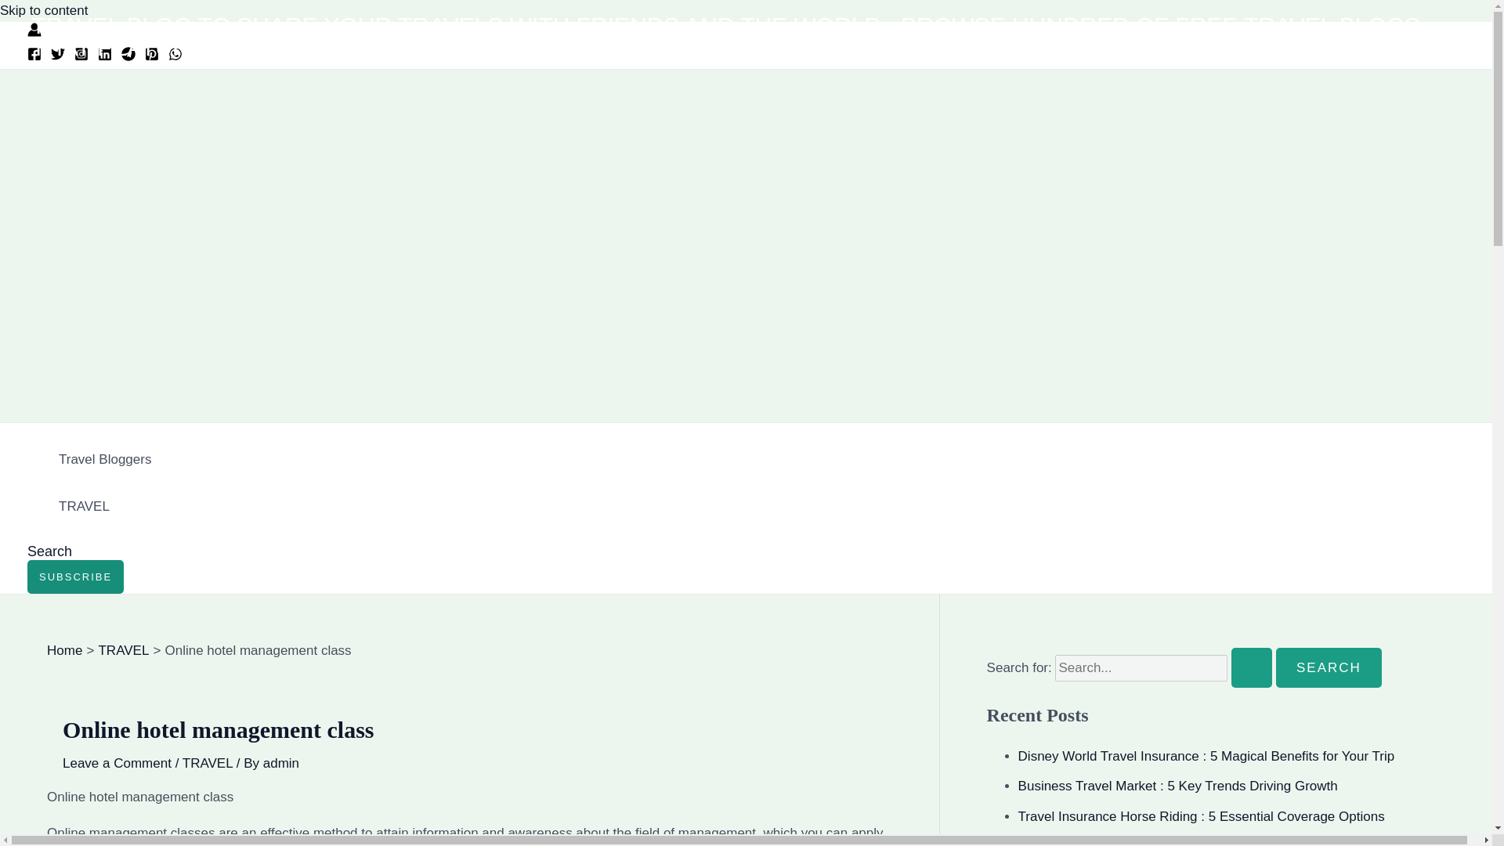 The height and width of the screenshot is (846, 1504). What do you see at coordinates (281, 763) in the screenshot?
I see `admin` at bounding box center [281, 763].